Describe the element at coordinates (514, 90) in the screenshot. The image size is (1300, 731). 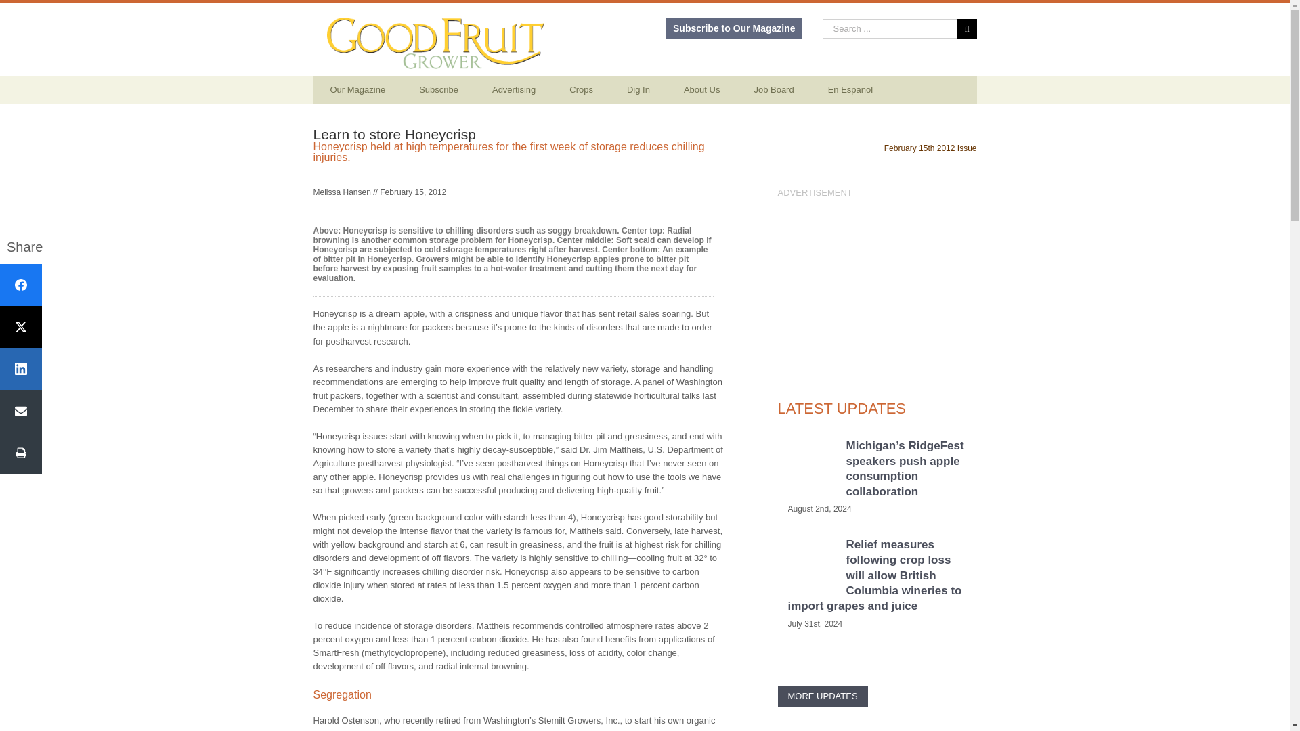
I see `Advertising` at that location.